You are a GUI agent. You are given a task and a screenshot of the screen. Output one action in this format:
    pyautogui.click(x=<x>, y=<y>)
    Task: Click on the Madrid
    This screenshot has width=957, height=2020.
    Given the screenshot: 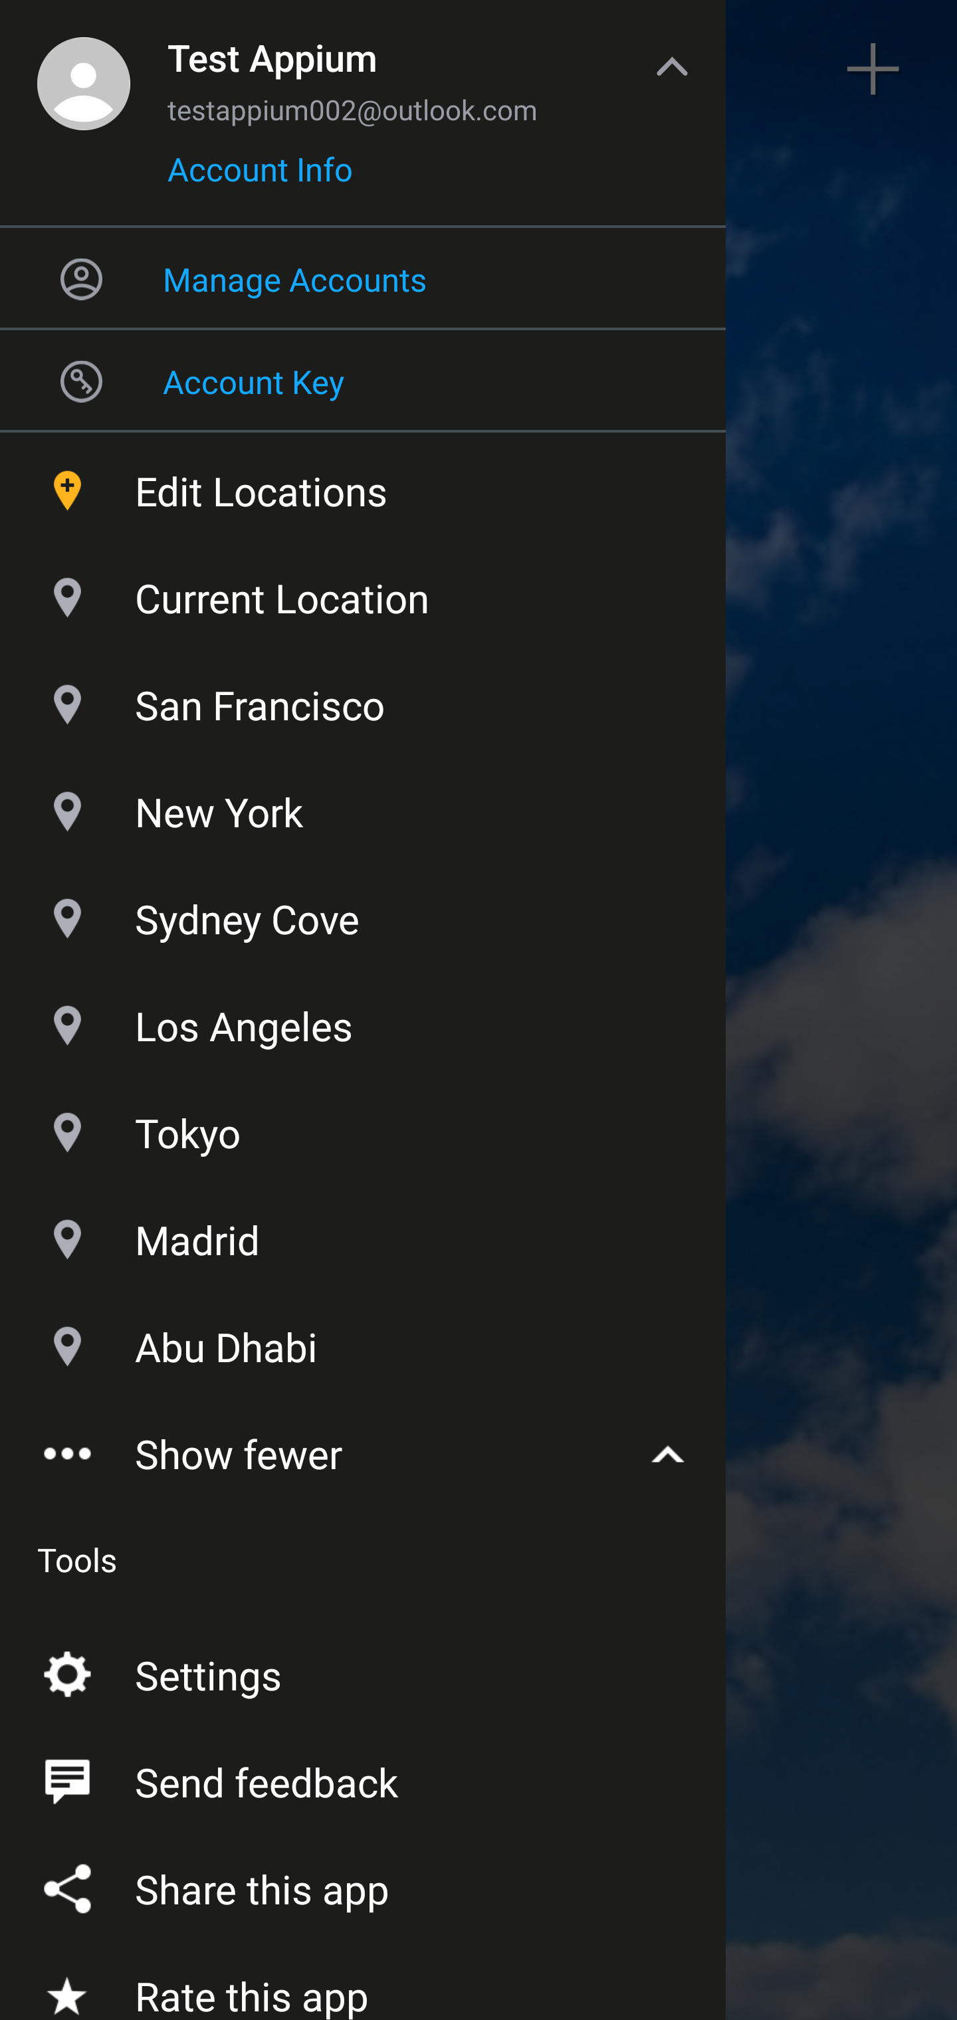 What is the action you would take?
    pyautogui.click(x=363, y=1235)
    